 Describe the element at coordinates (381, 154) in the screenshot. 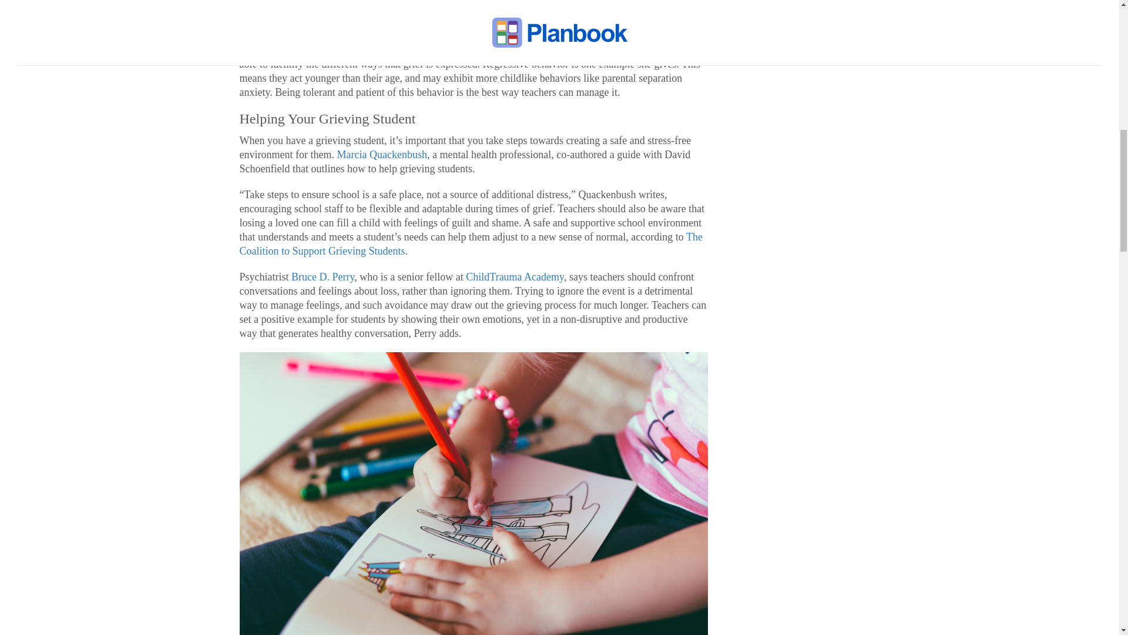

I see `Marcia Quackenbush` at that location.